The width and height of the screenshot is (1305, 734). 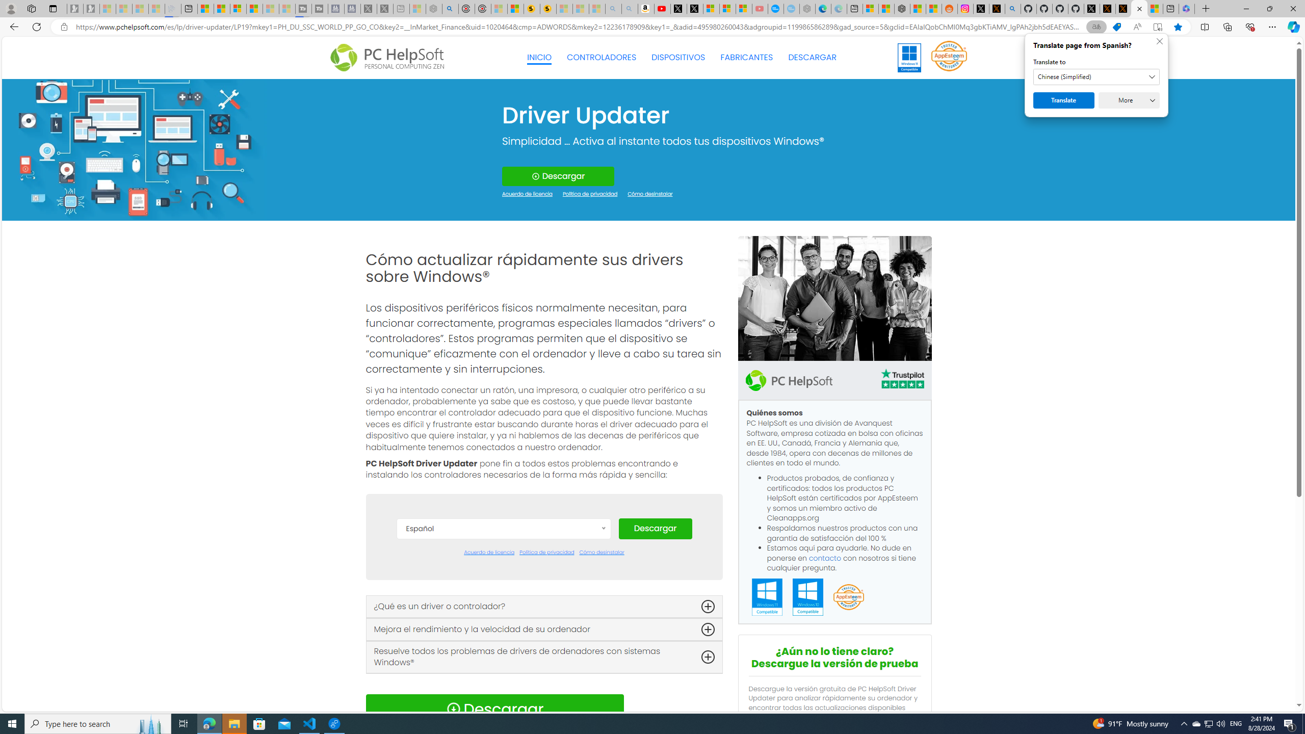 I want to click on New tab - Sleeping, so click(x=401, y=9).